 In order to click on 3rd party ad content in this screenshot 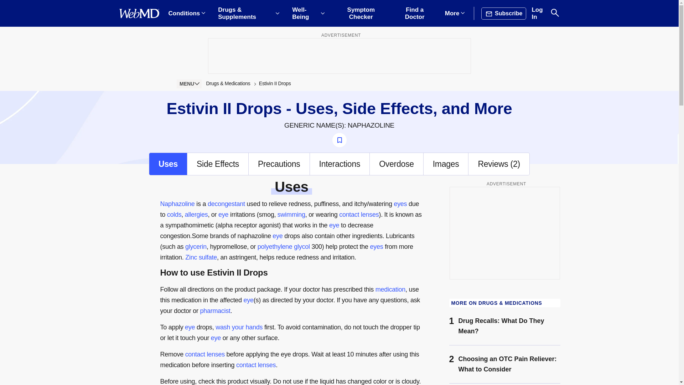, I will do `click(339, 56)`.